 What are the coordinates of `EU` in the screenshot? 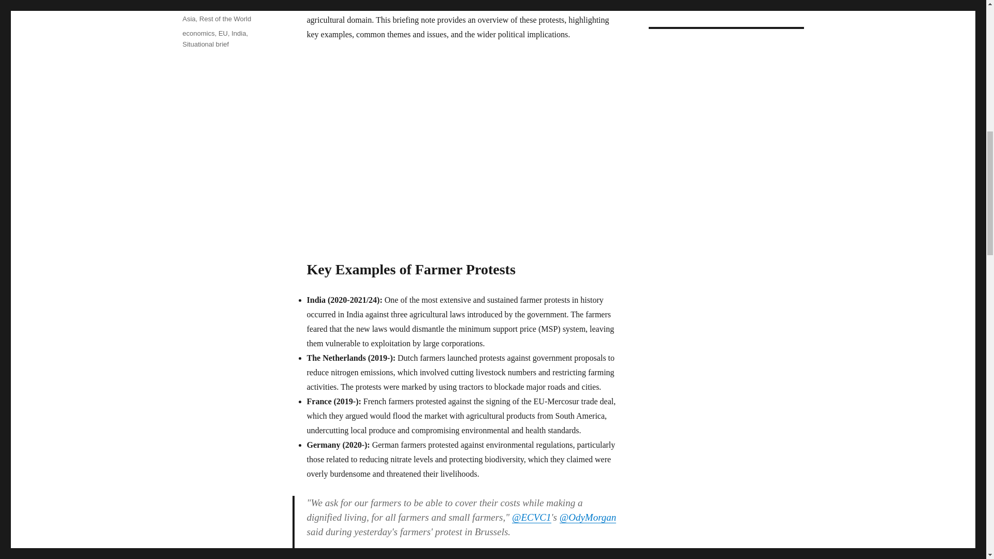 It's located at (223, 33).